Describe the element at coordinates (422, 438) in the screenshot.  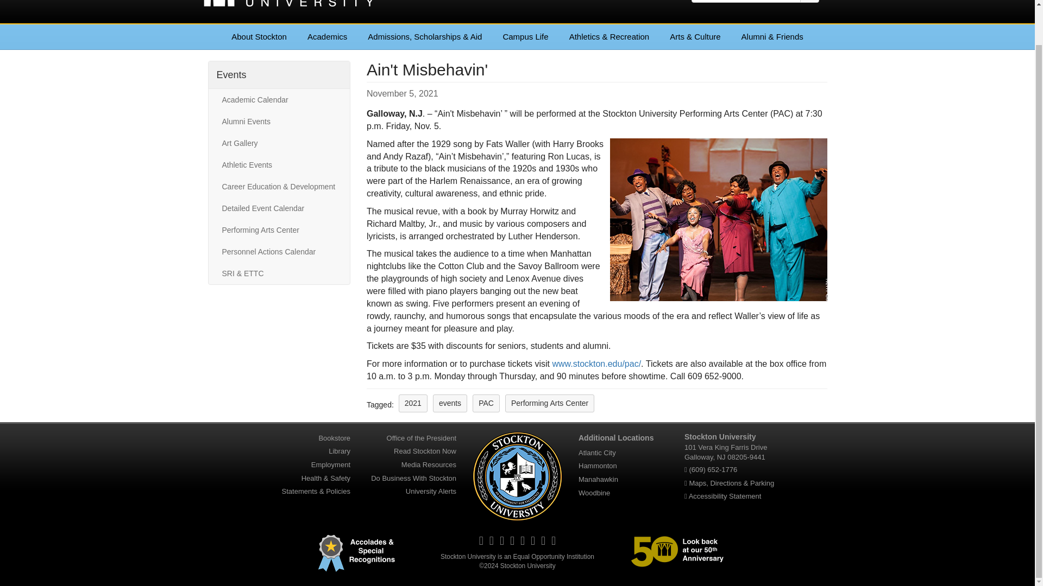
I see `Office of the President` at that location.